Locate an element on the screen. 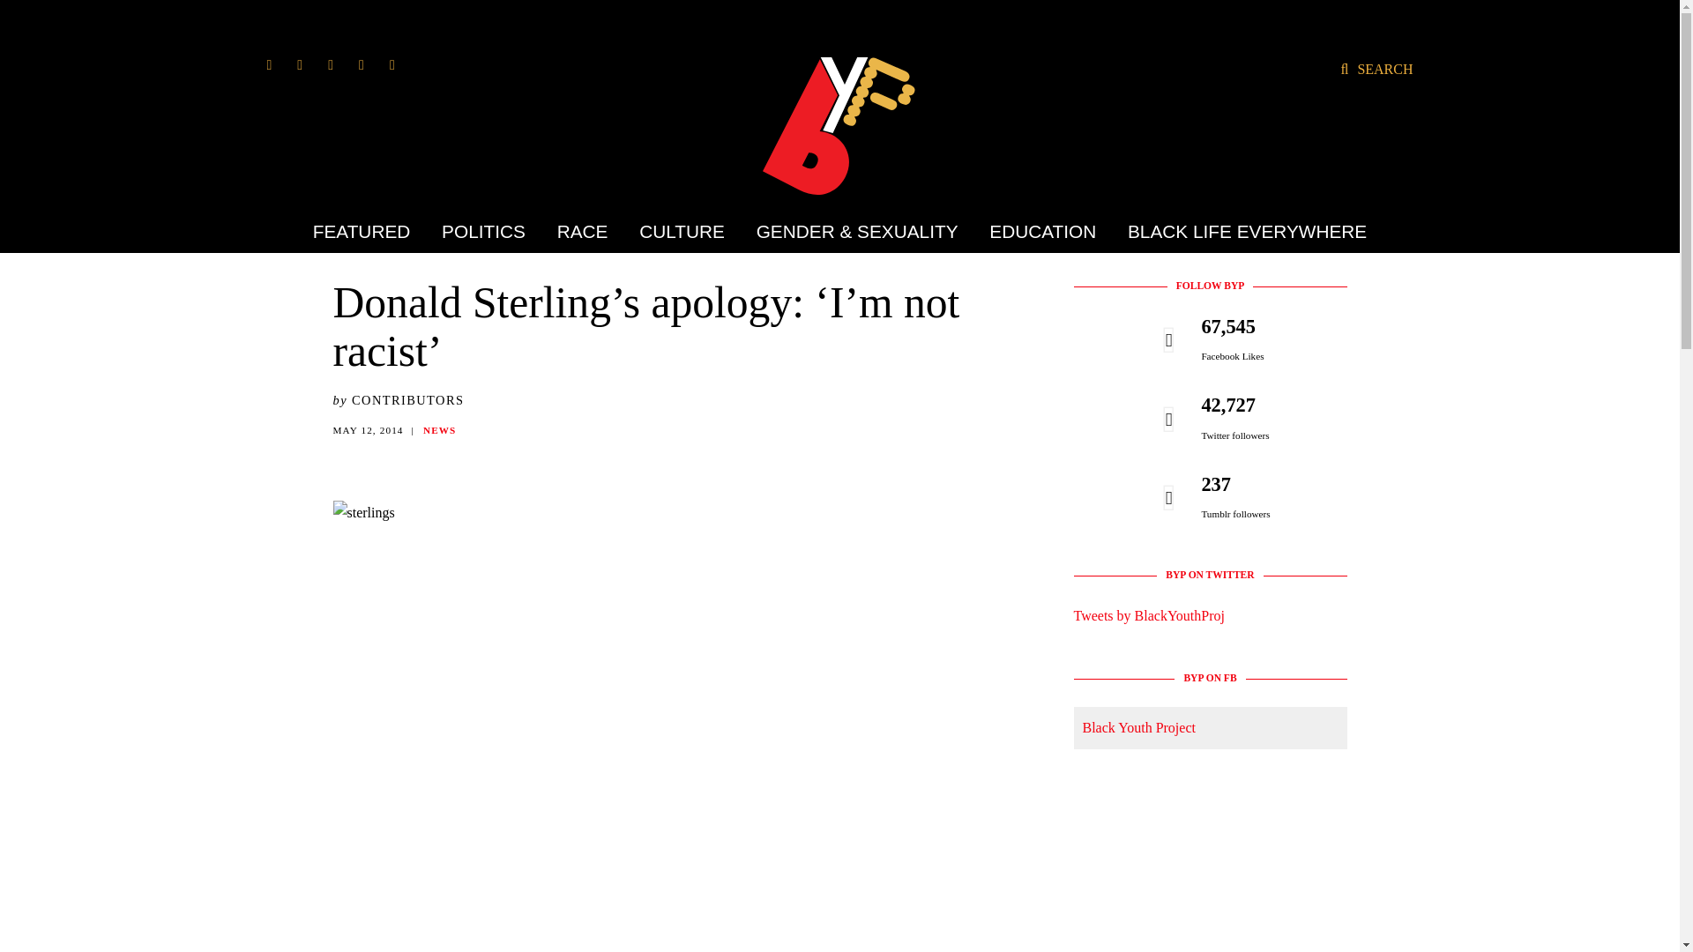  Tweets by BlackYouthProj is located at coordinates (1148, 615).